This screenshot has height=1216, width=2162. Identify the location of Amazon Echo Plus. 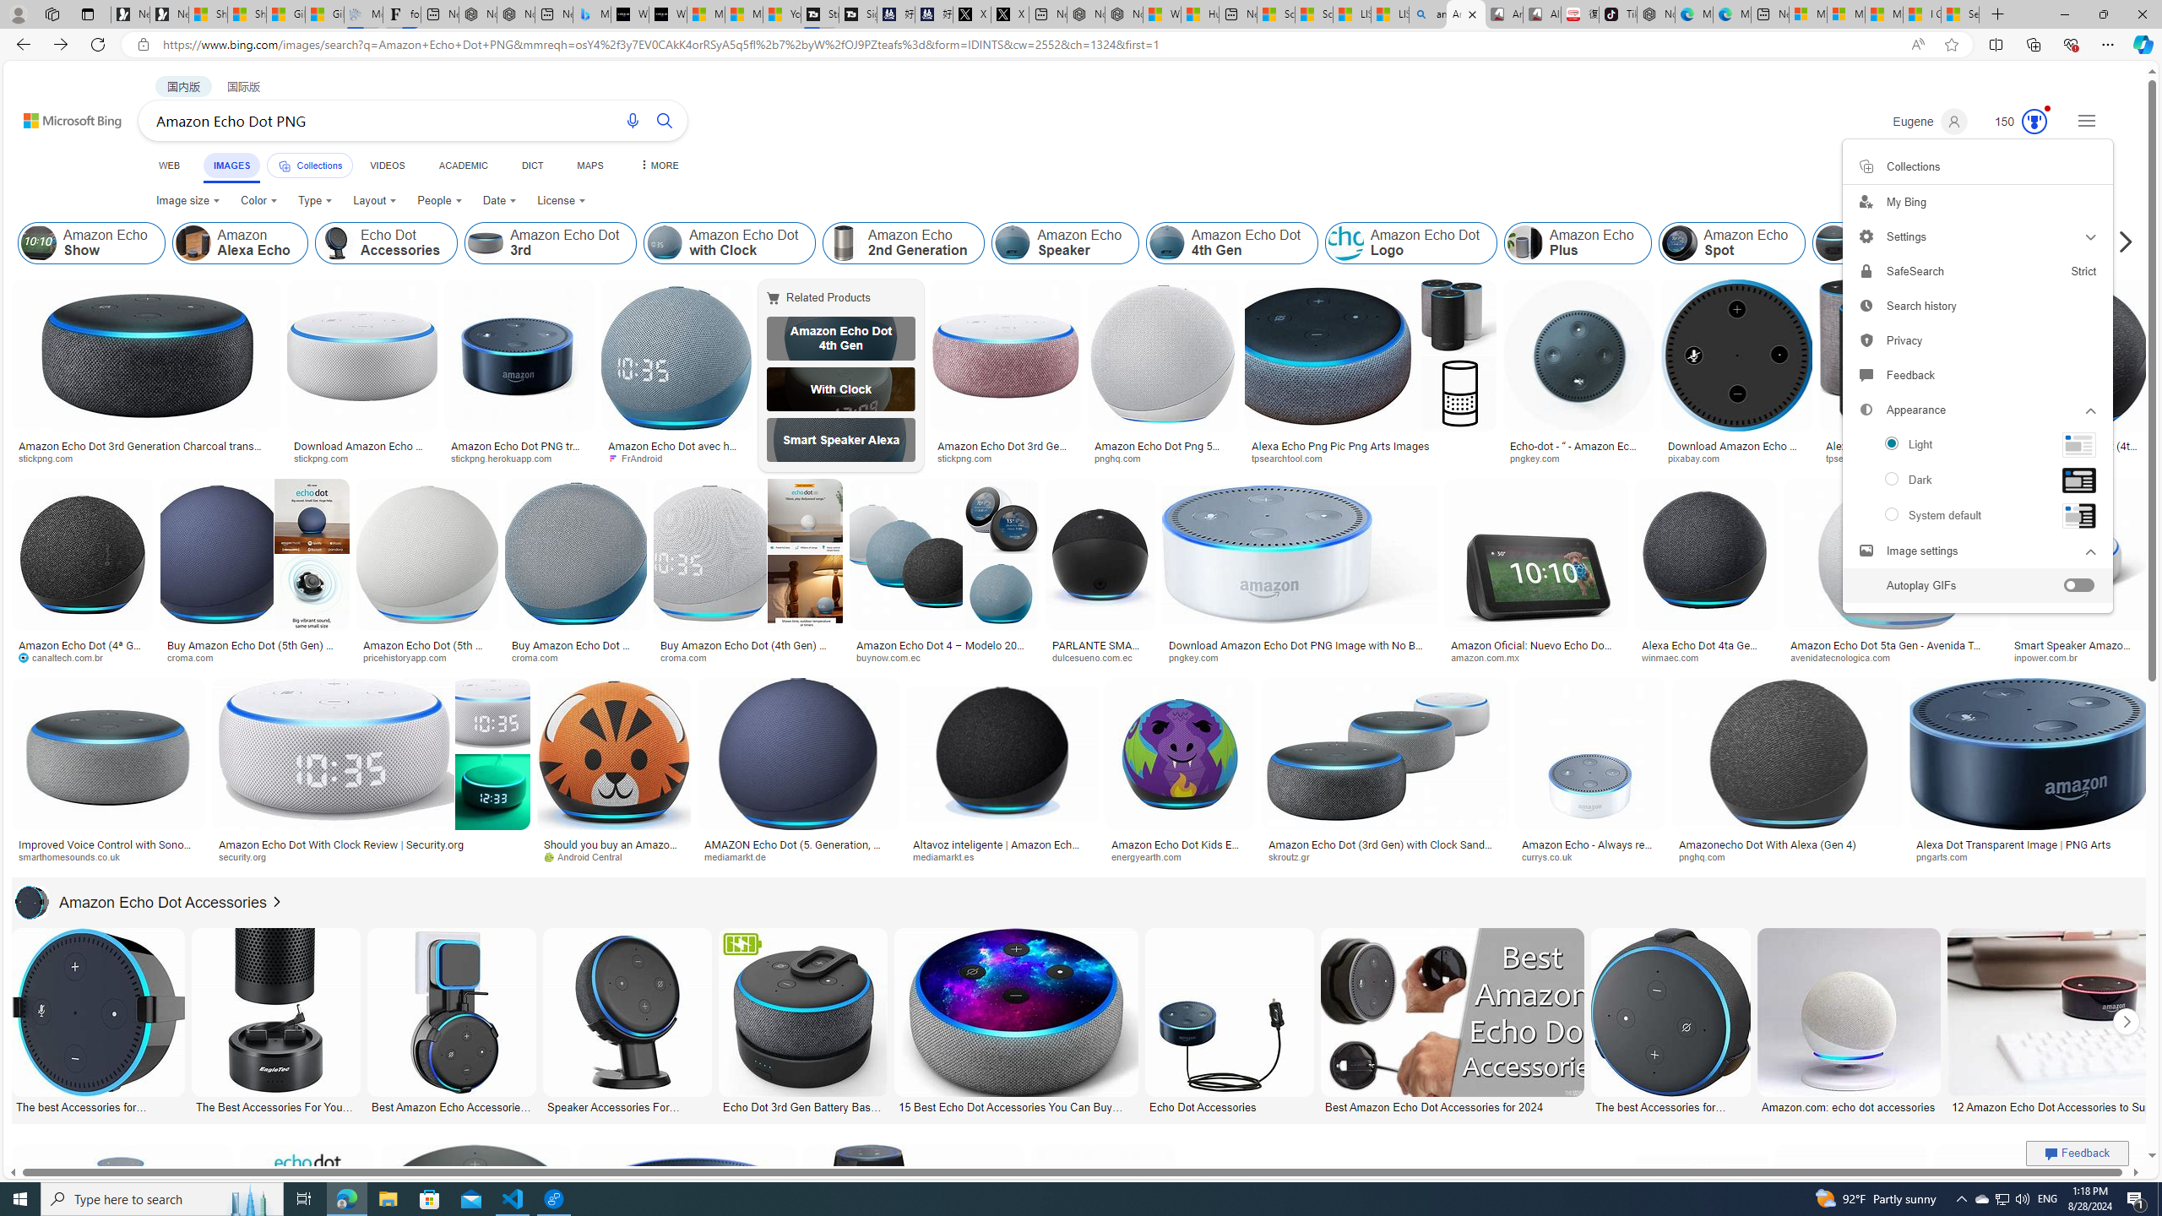
(1525, 243).